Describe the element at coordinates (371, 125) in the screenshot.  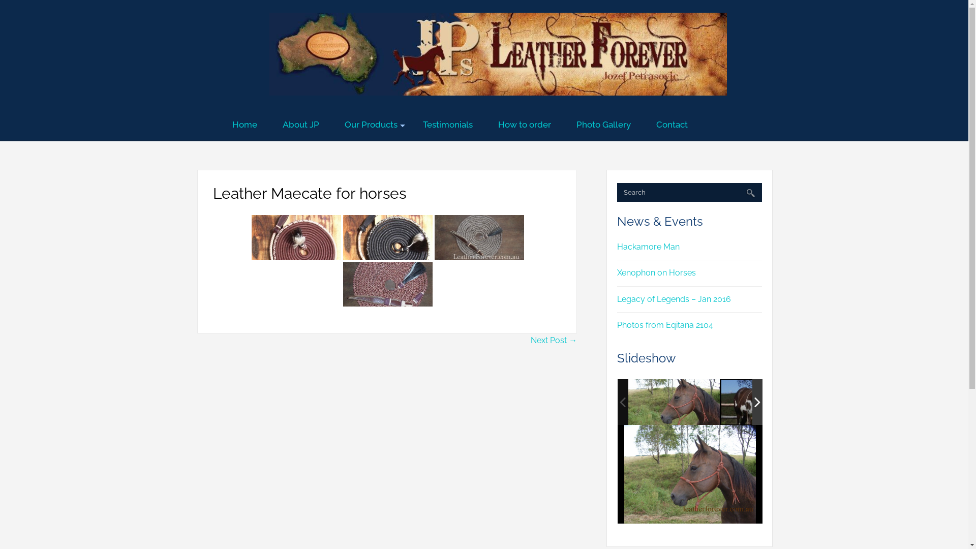
I see `Our Products` at that location.